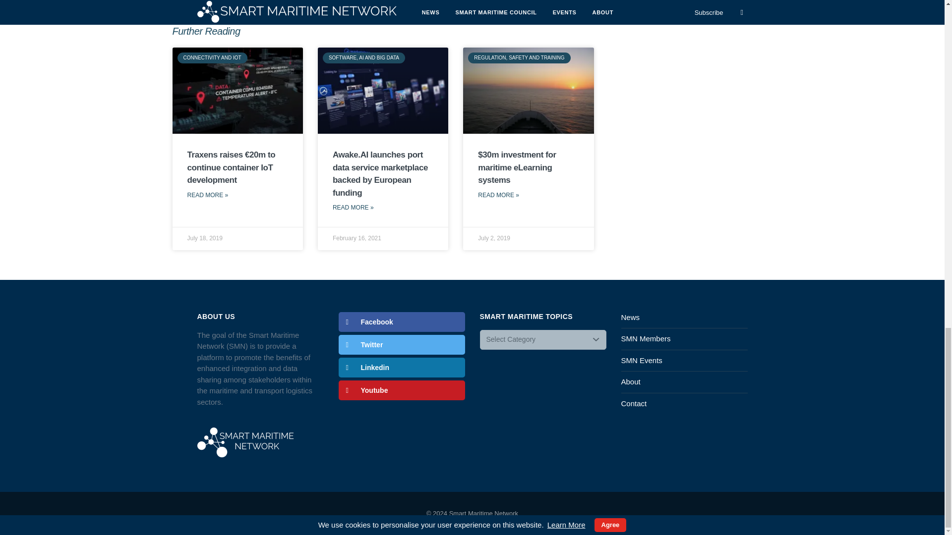 The image size is (952, 535). Describe the element at coordinates (401, 345) in the screenshot. I see `Twitter` at that location.